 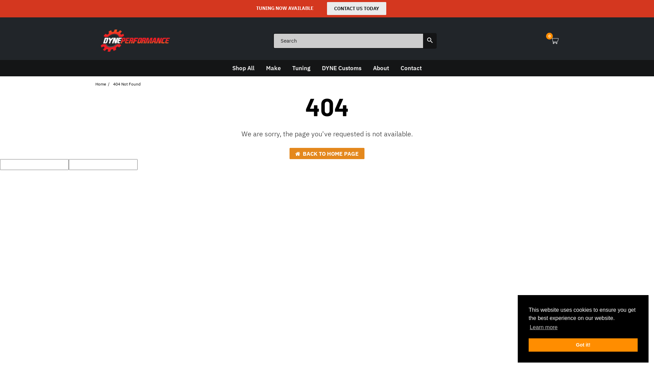 What do you see at coordinates (555, 41) in the screenshot?
I see `0` at bounding box center [555, 41].